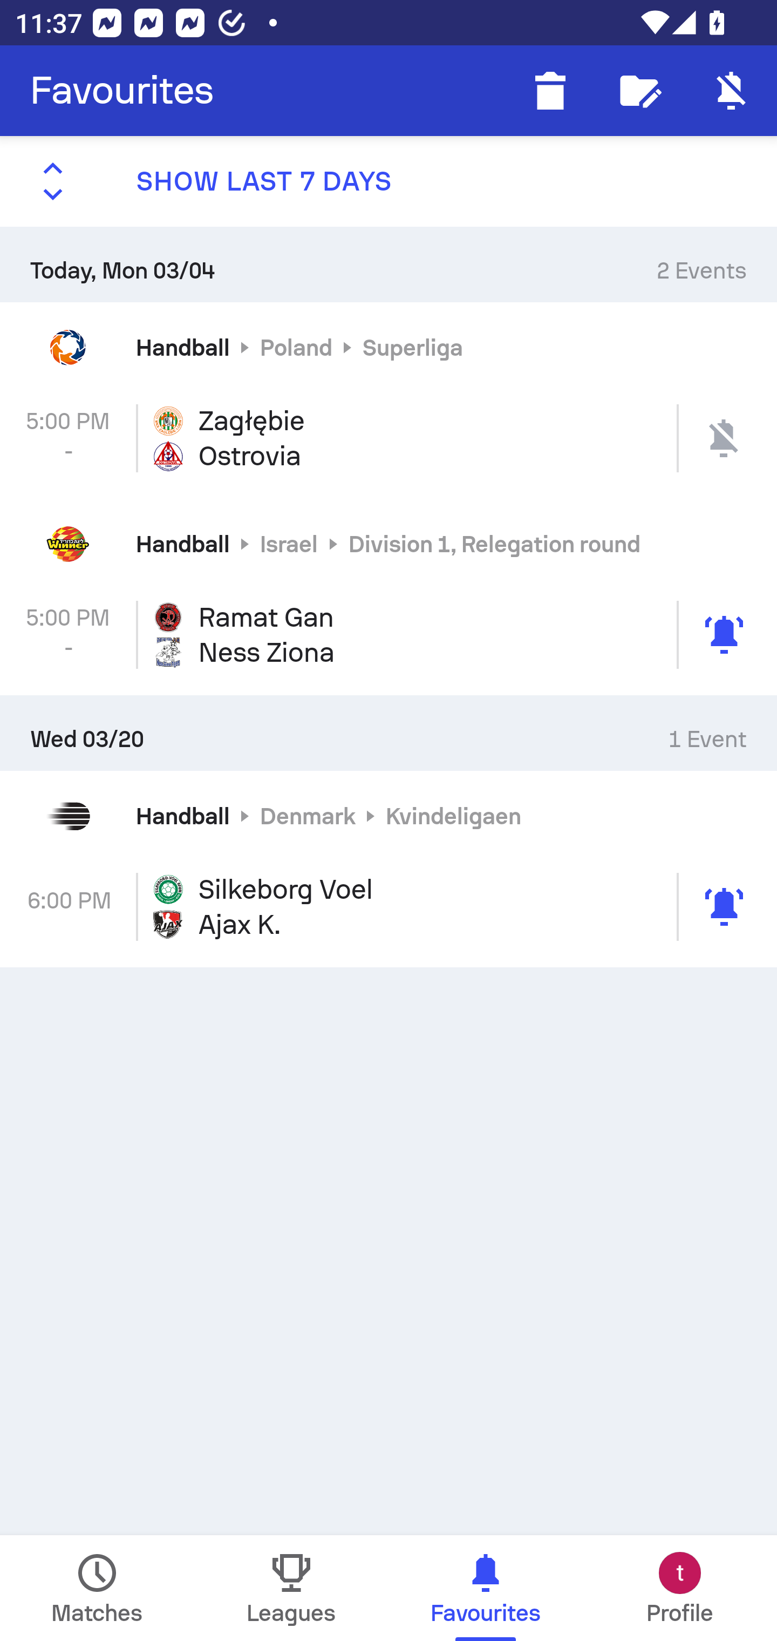  What do you see at coordinates (388, 544) in the screenshot?
I see `Handball Israel Division 1, Relegation round` at bounding box center [388, 544].